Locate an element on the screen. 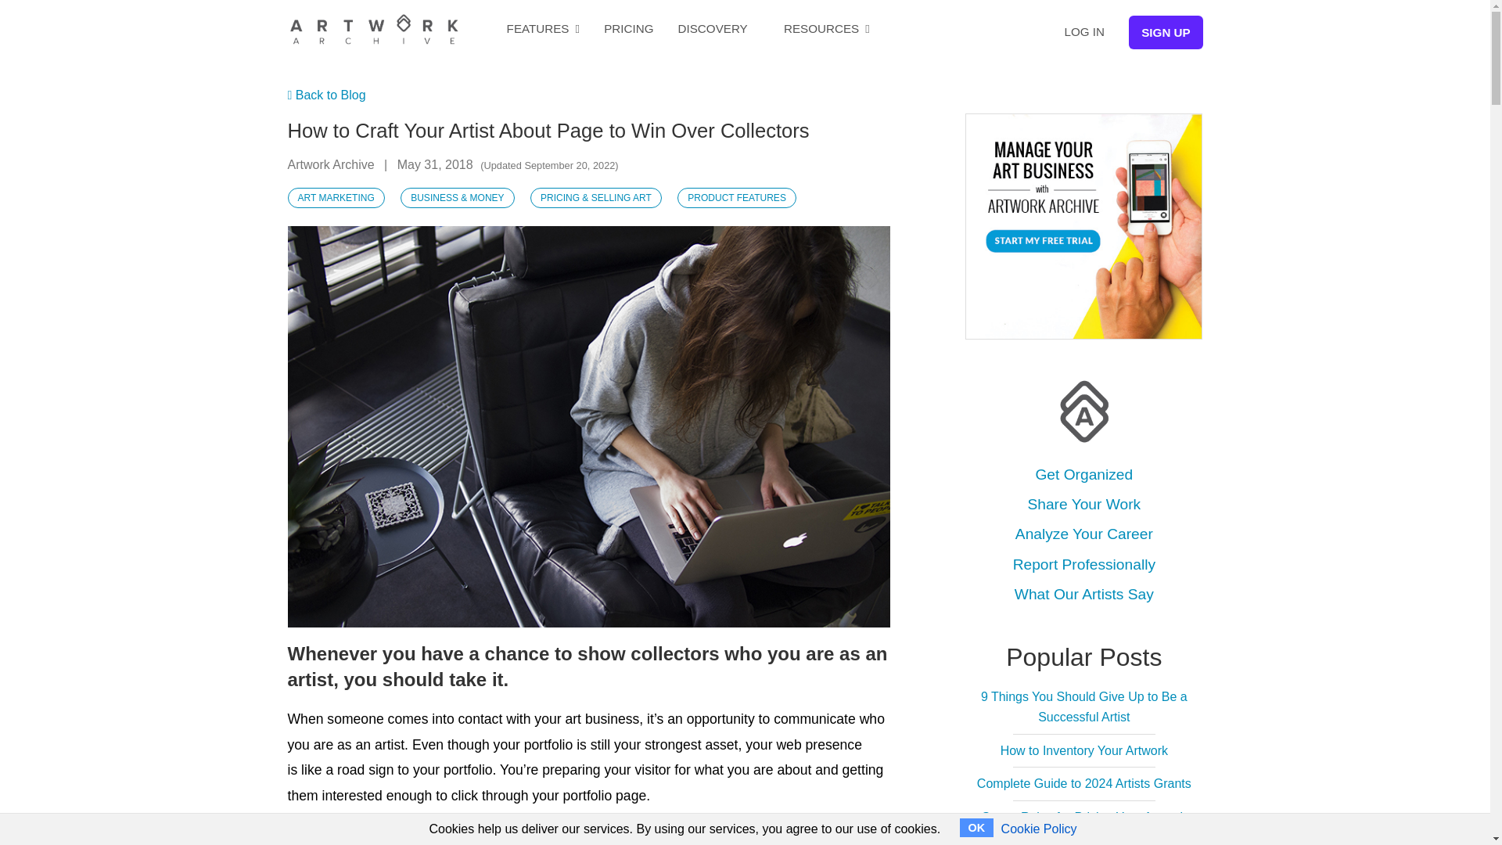  PRICING is located at coordinates (628, 28).